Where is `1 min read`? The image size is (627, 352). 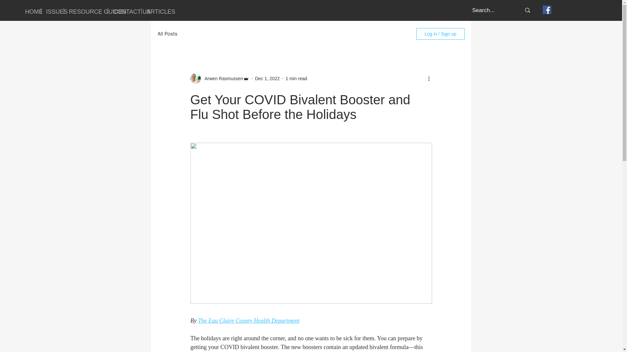 1 min read is located at coordinates (296, 78).